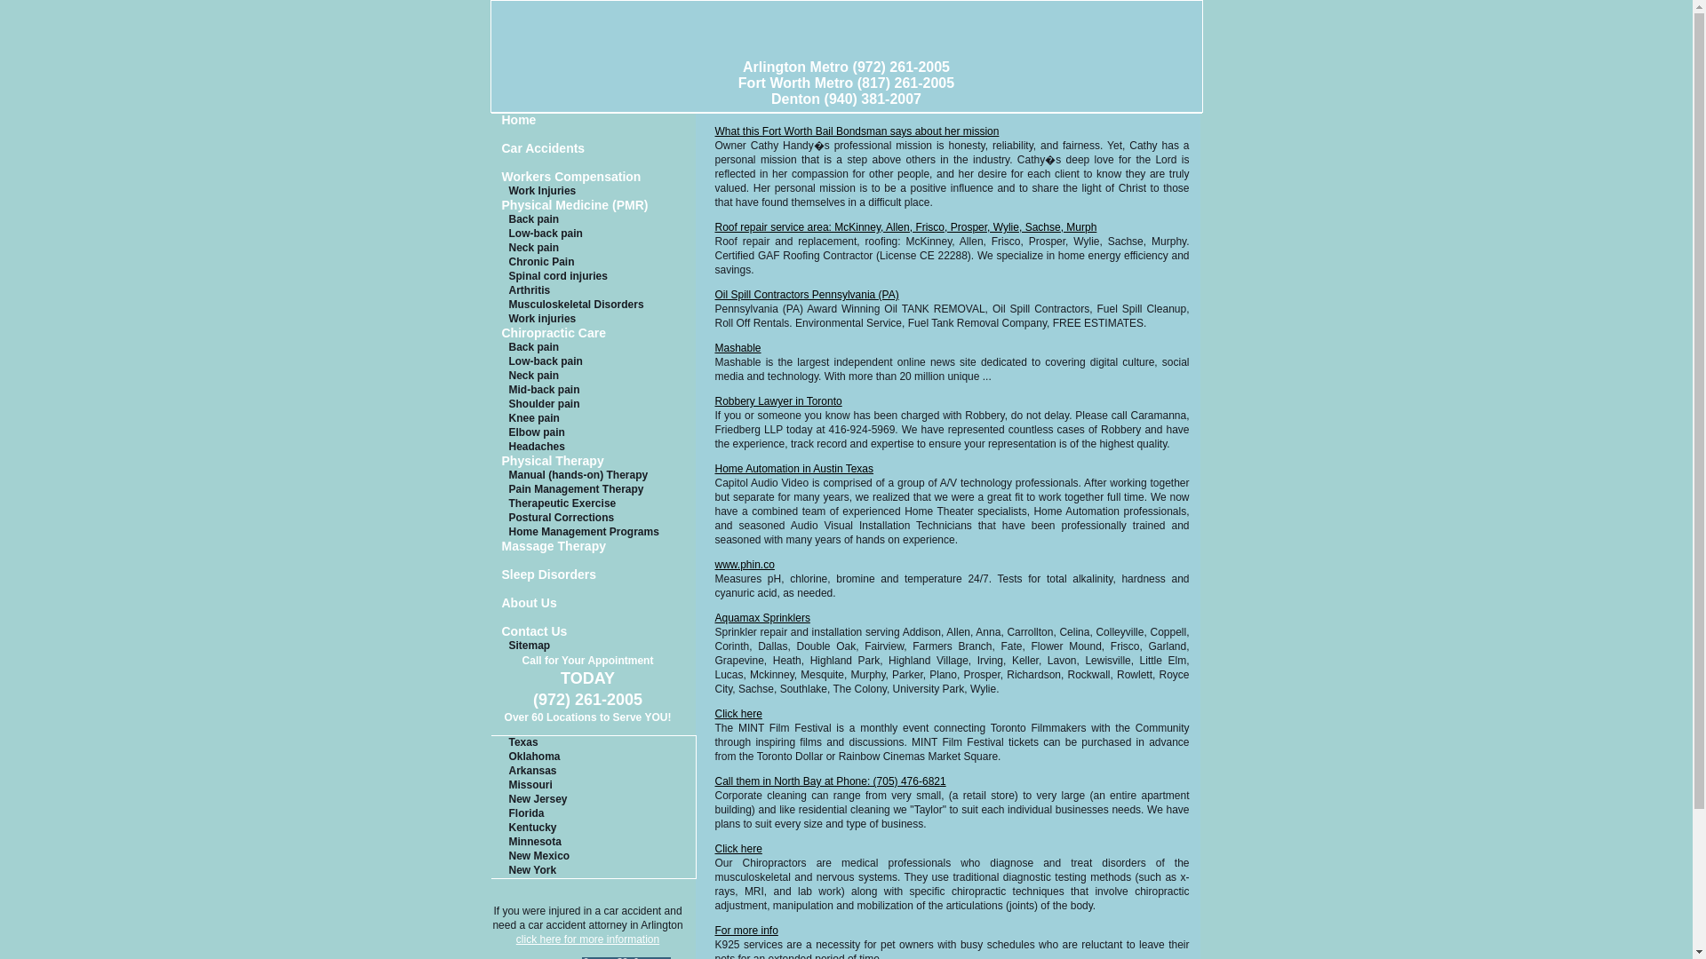 This screenshot has width=1706, height=959. What do you see at coordinates (594, 633) in the screenshot?
I see `Contact Us` at bounding box center [594, 633].